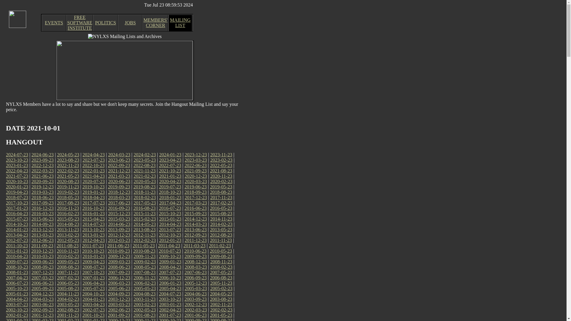 The width and height of the screenshot is (571, 321). Describe the element at coordinates (119, 165) in the screenshot. I see `2022-09-23` at that location.